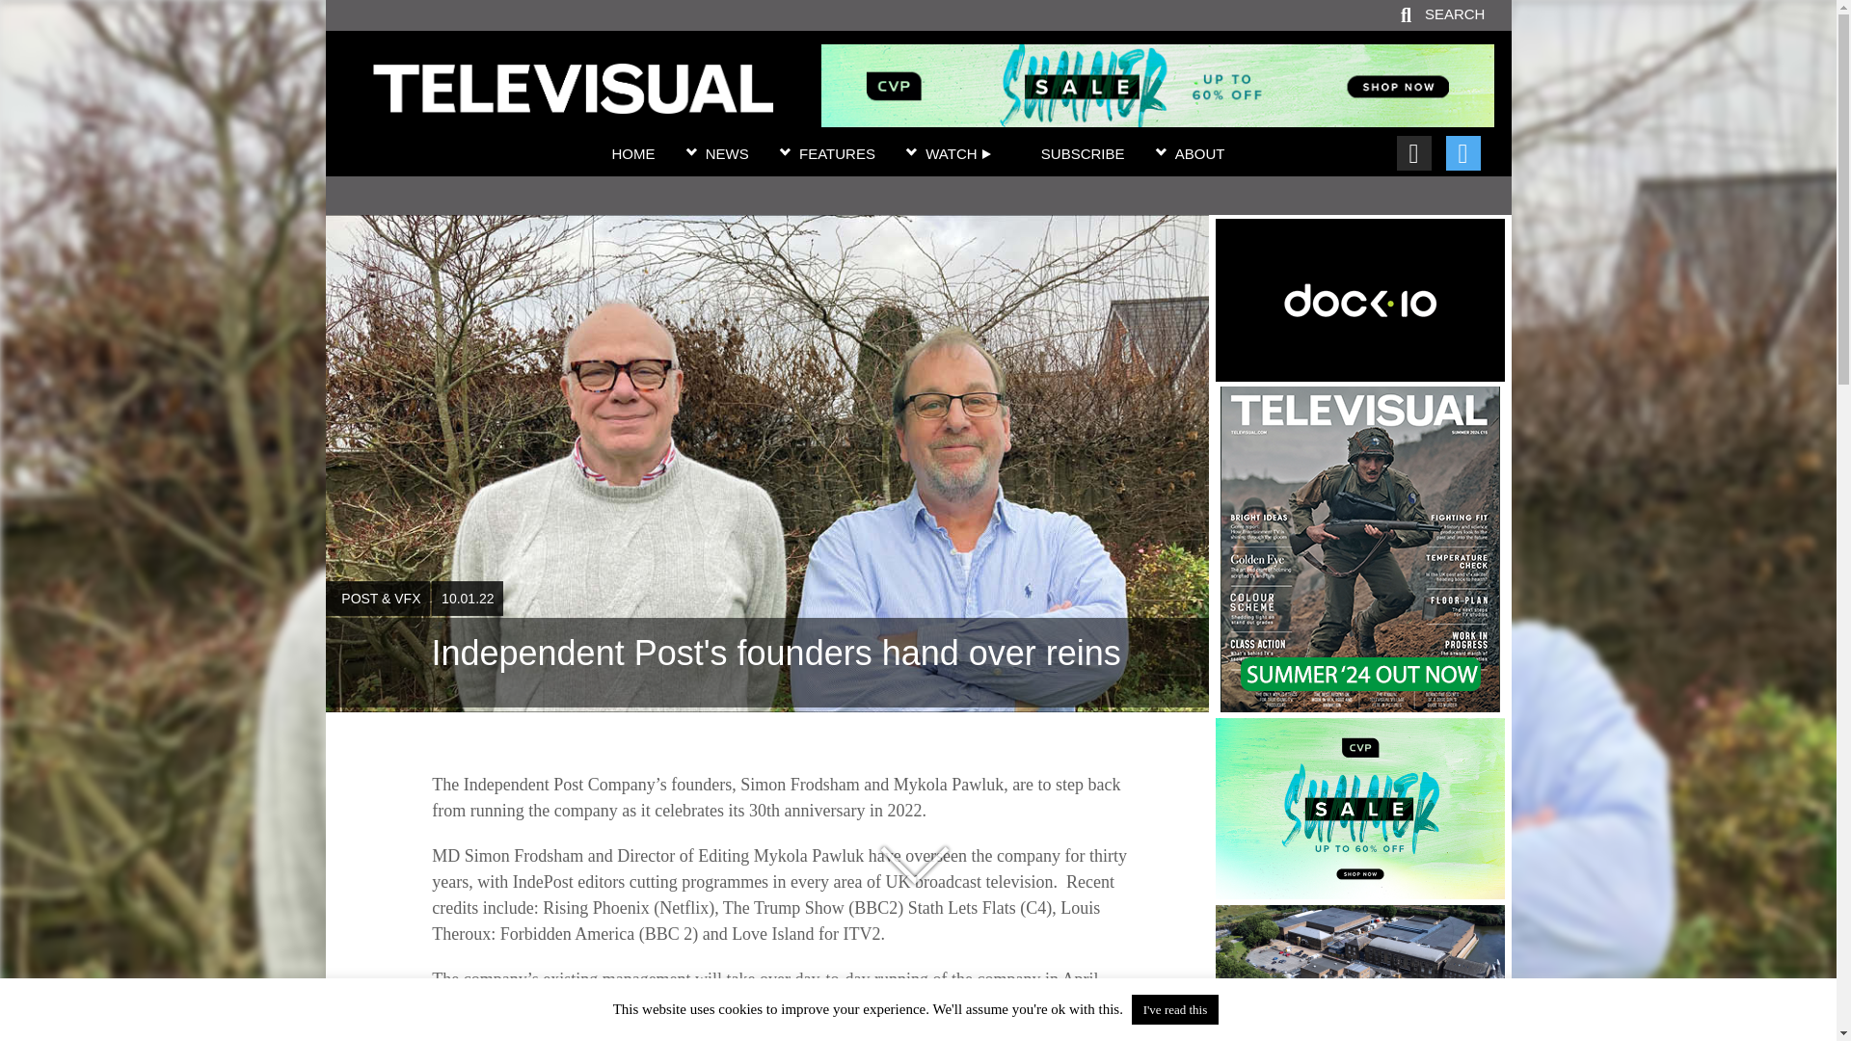 This screenshot has width=1851, height=1041. I want to click on NEWS, so click(727, 154).